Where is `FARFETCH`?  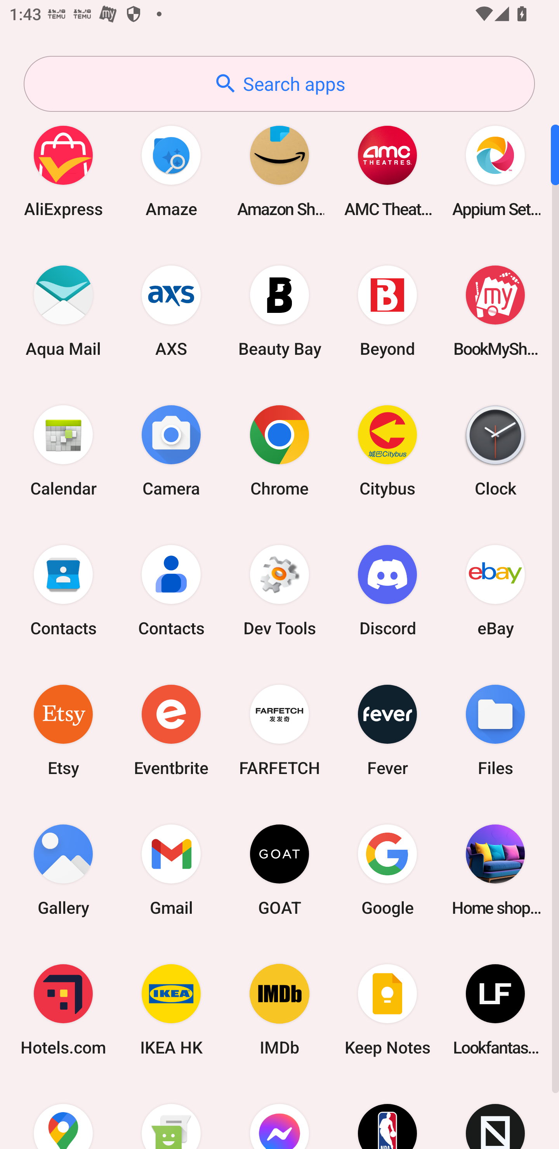
FARFETCH is located at coordinates (279, 730).